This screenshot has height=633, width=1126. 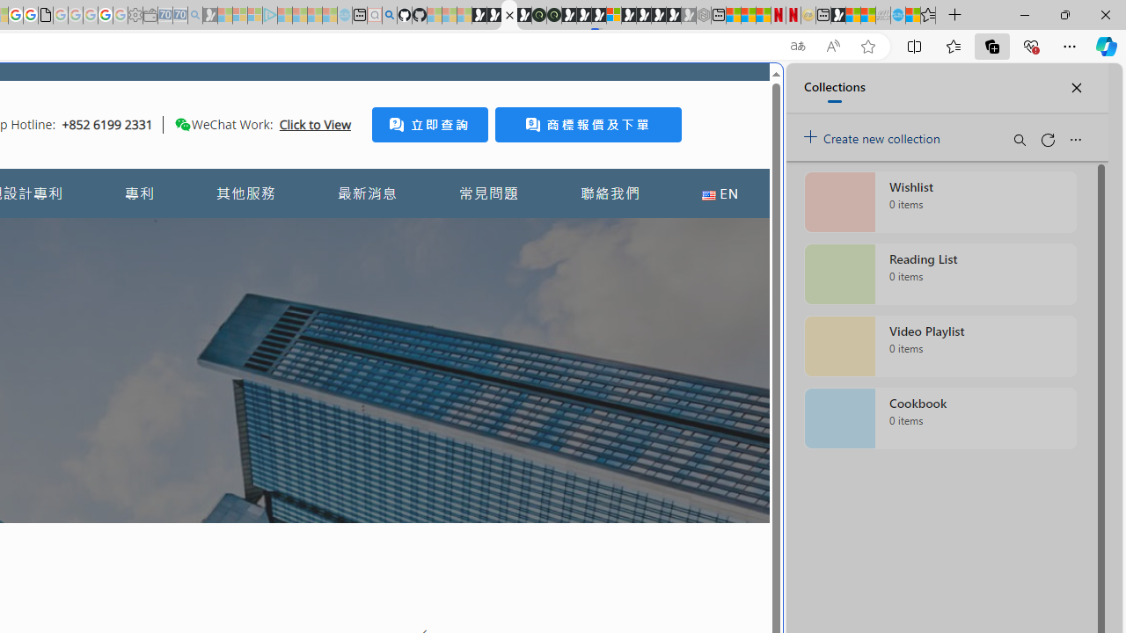 What do you see at coordinates (853, 16) in the screenshot?
I see `World - MSN` at bounding box center [853, 16].